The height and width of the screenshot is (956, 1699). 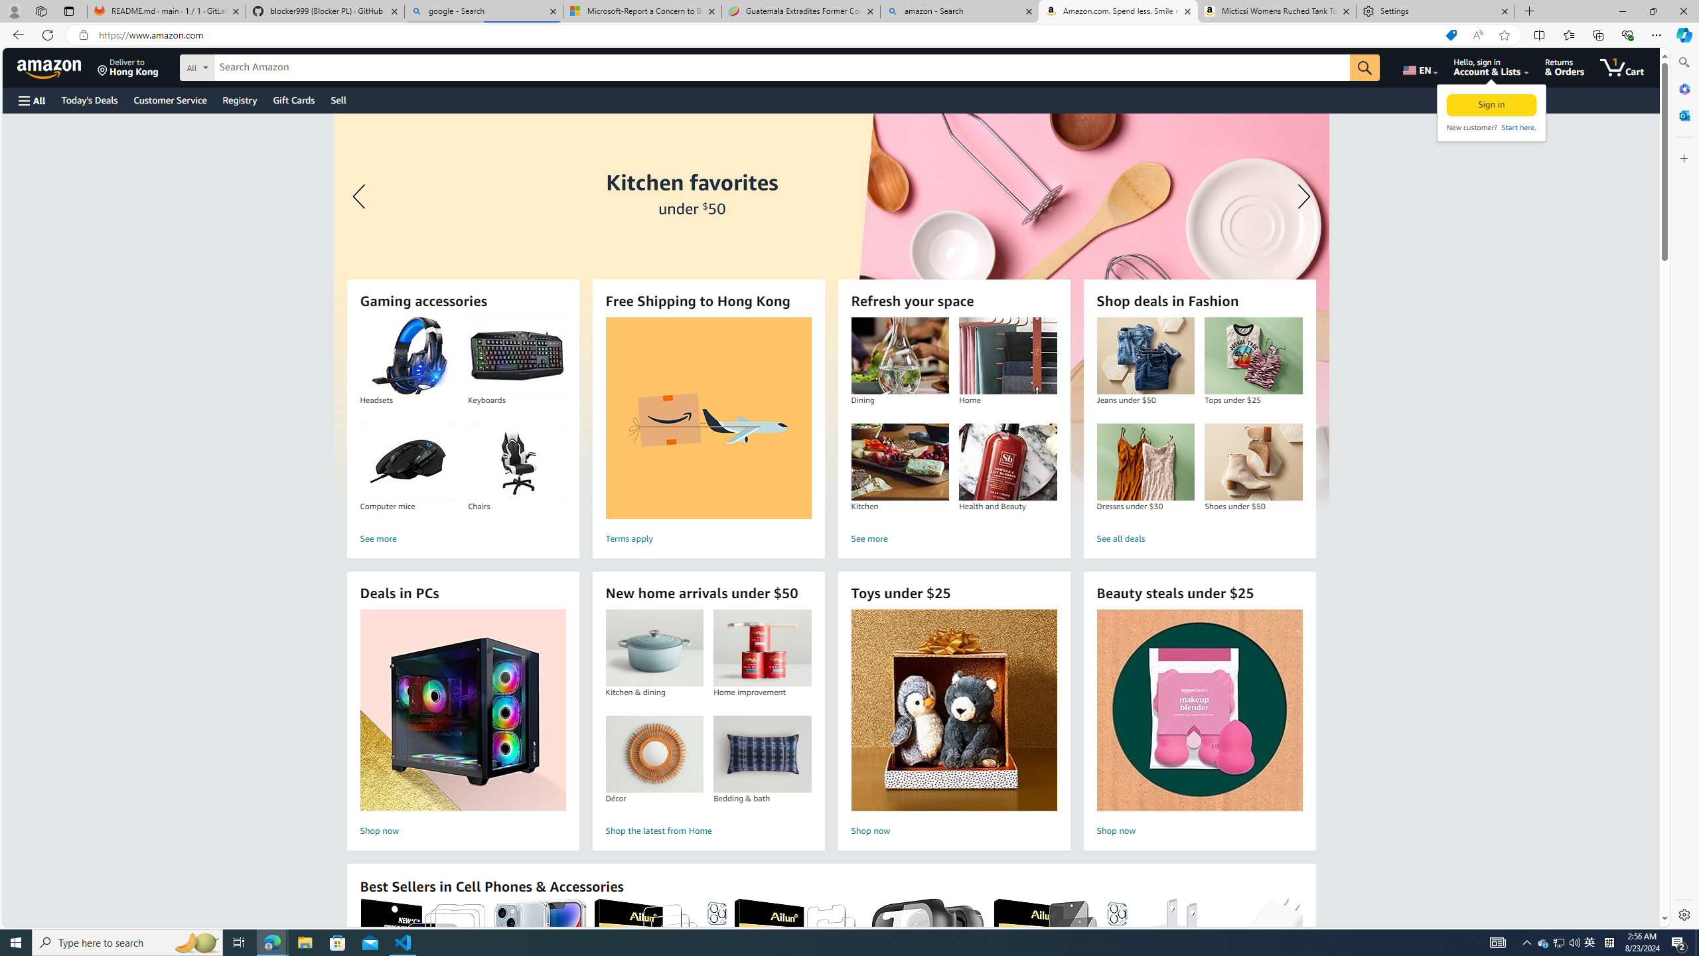 What do you see at coordinates (900, 462) in the screenshot?
I see `Kitchen` at bounding box center [900, 462].